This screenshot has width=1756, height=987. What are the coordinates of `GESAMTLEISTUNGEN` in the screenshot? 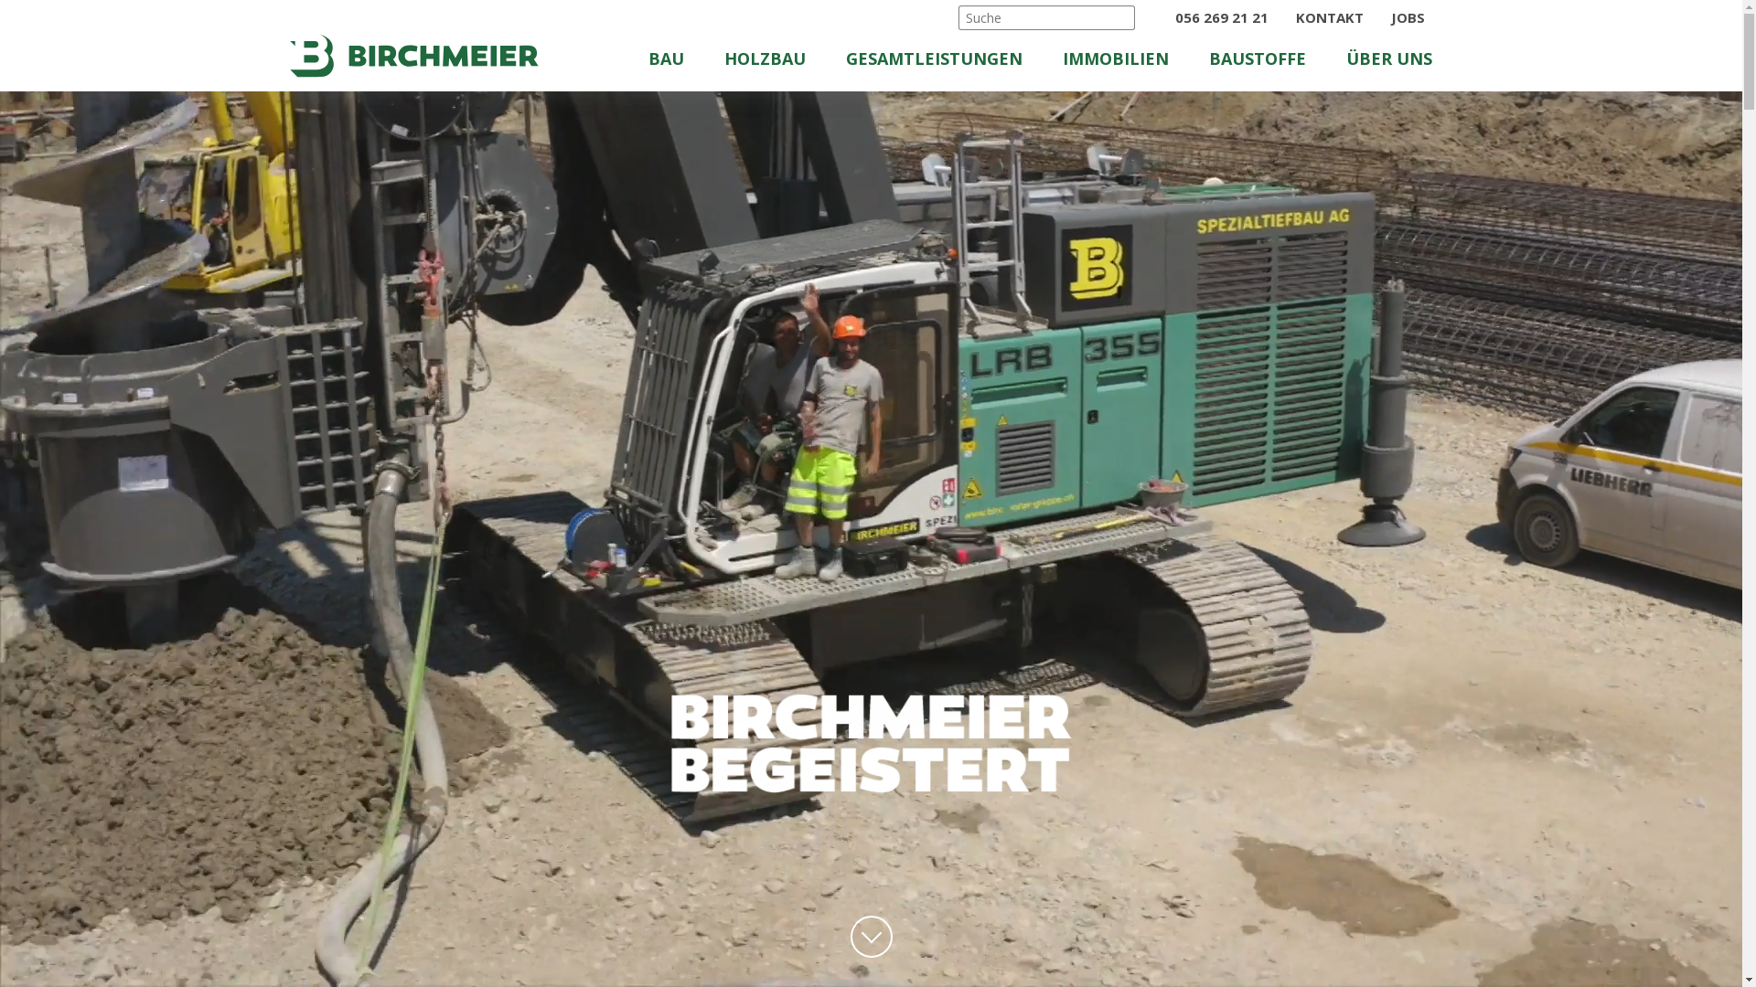 It's located at (946, 64).